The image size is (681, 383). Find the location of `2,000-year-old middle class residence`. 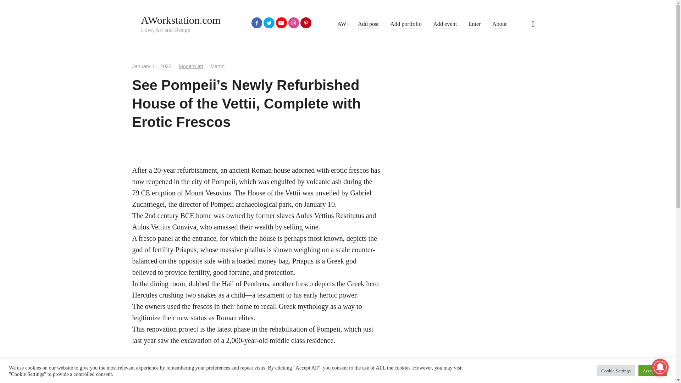

2,000-year-old middle class residence is located at coordinates (279, 340).